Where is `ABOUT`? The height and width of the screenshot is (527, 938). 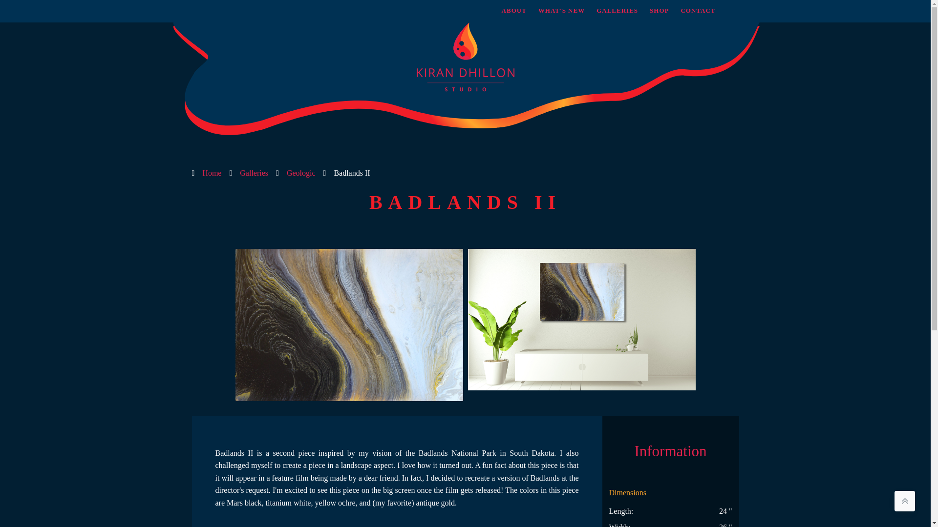 ABOUT is located at coordinates (514, 11).